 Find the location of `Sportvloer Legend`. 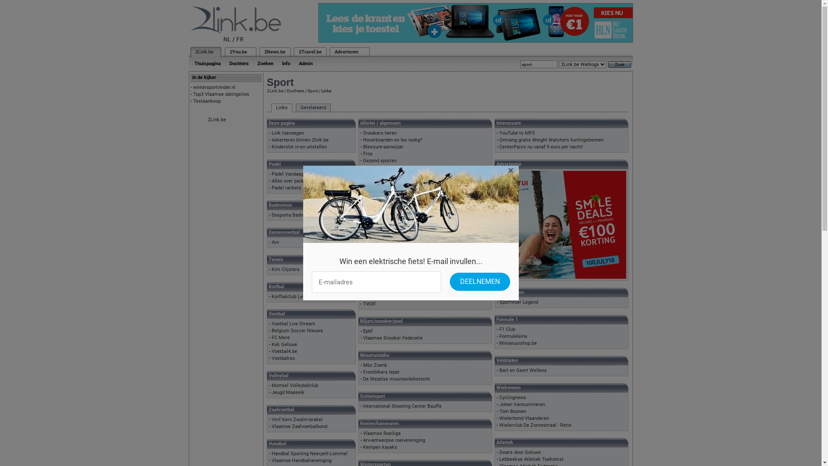

Sportvloer Legend is located at coordinates (519, 302).